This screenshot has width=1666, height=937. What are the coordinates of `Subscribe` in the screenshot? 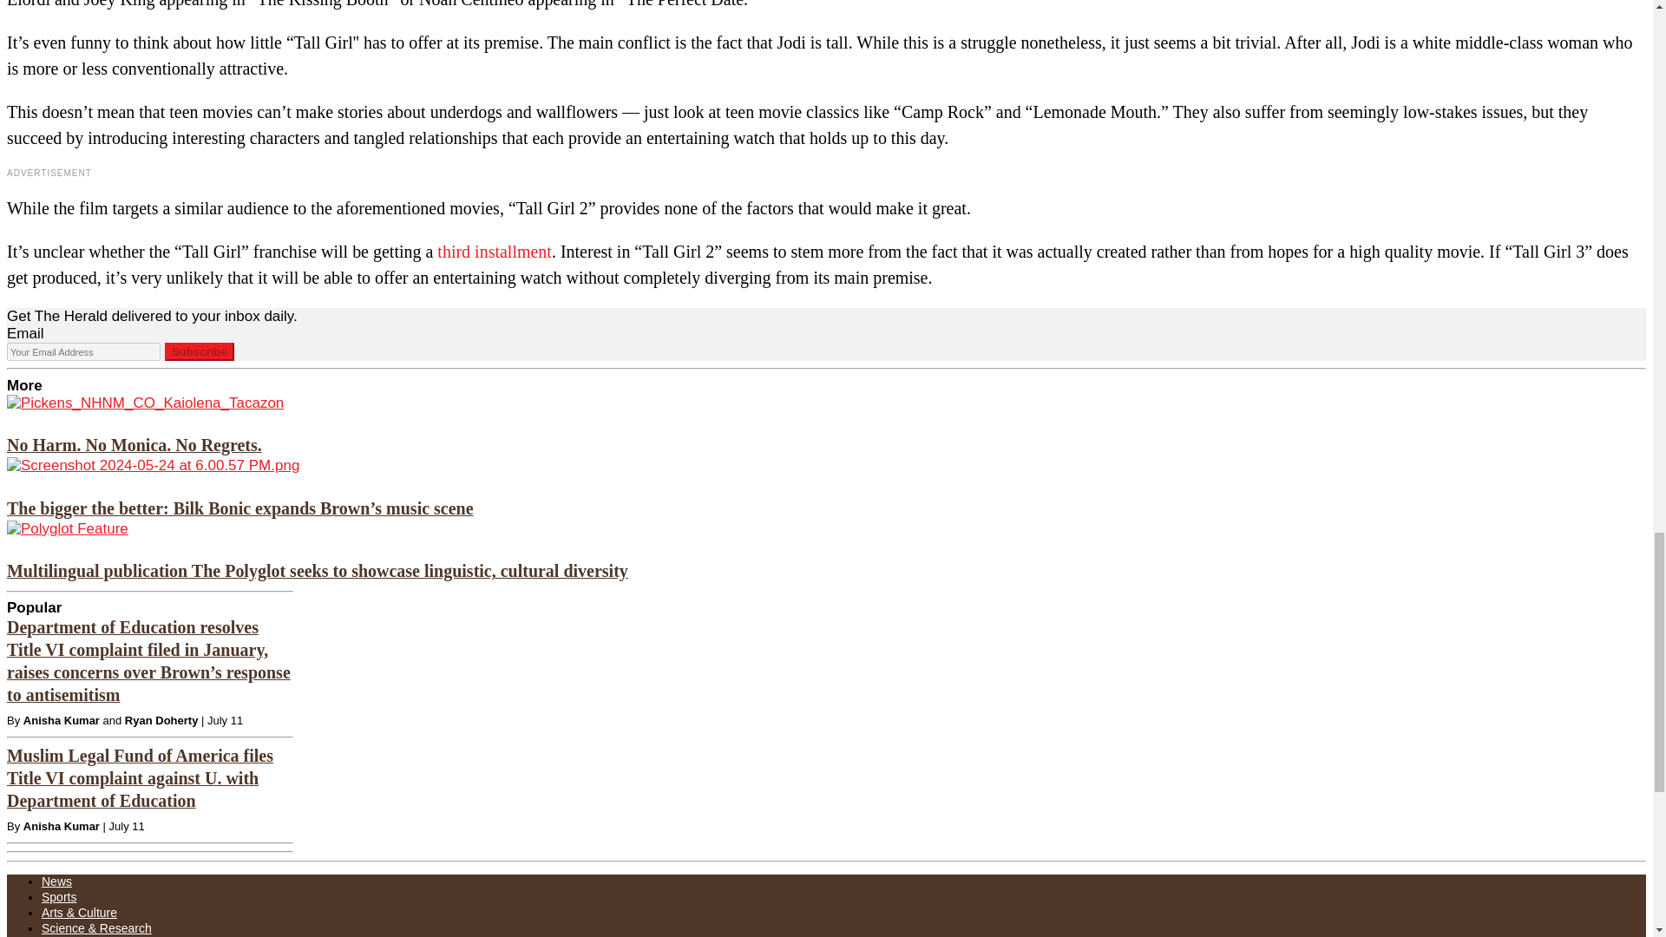 It's located at (200, 351).